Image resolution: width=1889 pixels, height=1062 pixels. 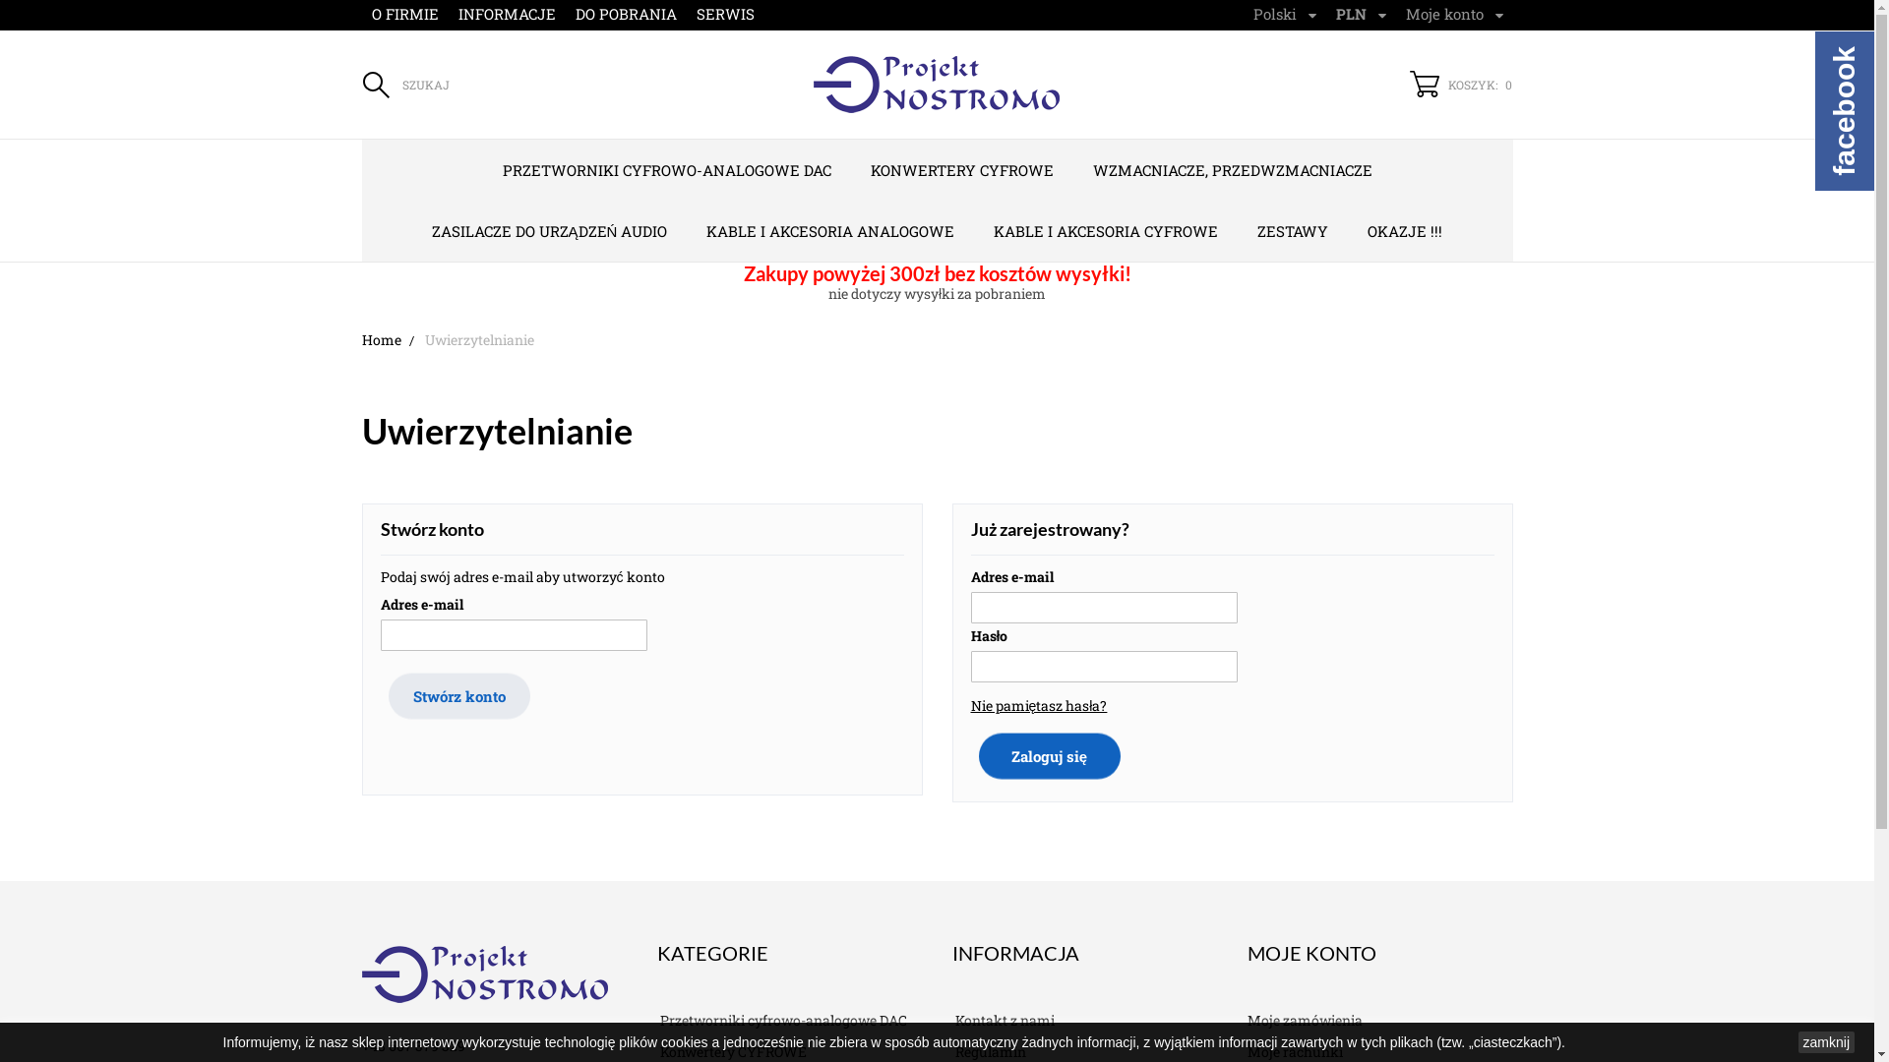 I want to click on +48 607 379 329, so click(x=413, y=1046).